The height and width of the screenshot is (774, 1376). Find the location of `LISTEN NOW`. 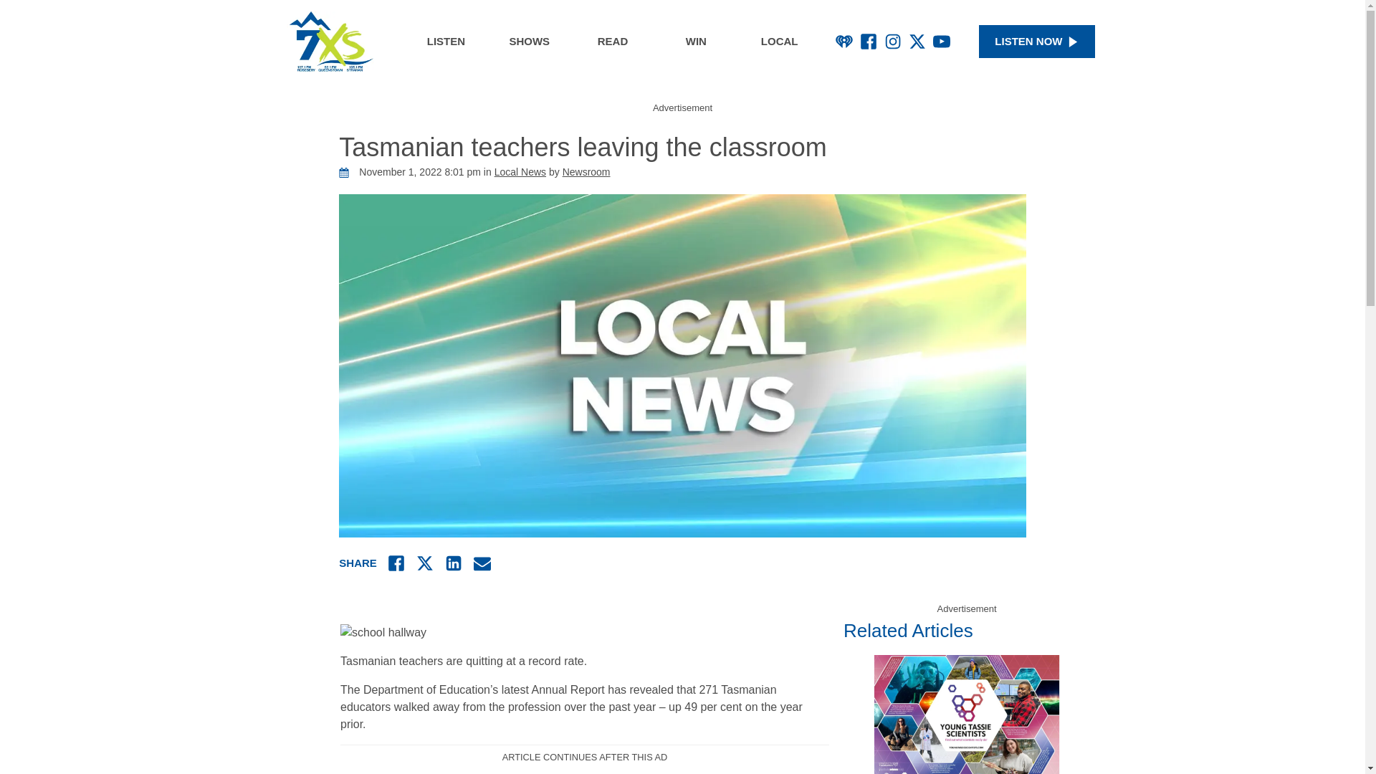

LISTEN NOW is located at coordinates (1036, 42).